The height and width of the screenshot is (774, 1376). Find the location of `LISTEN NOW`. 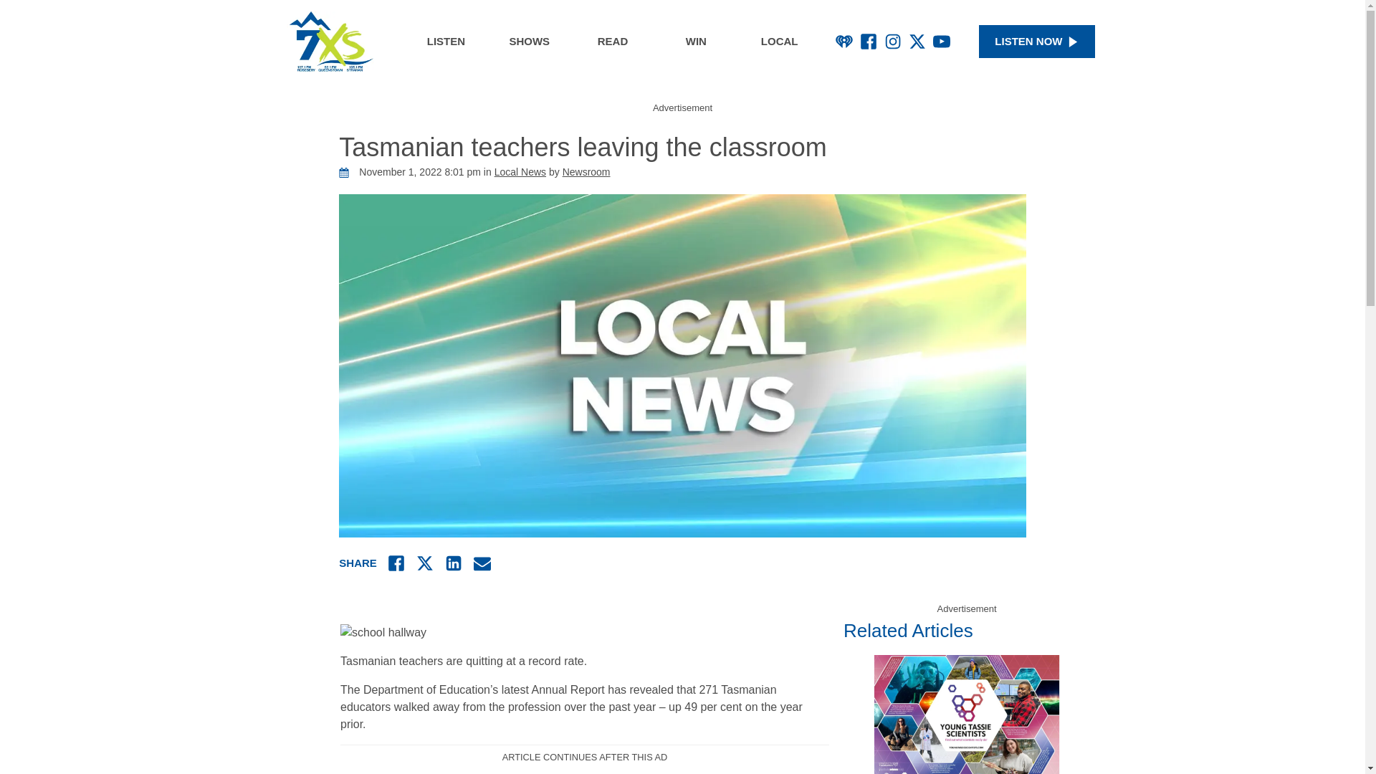

LISTEN NOW is located at coordinates (1036, 42).